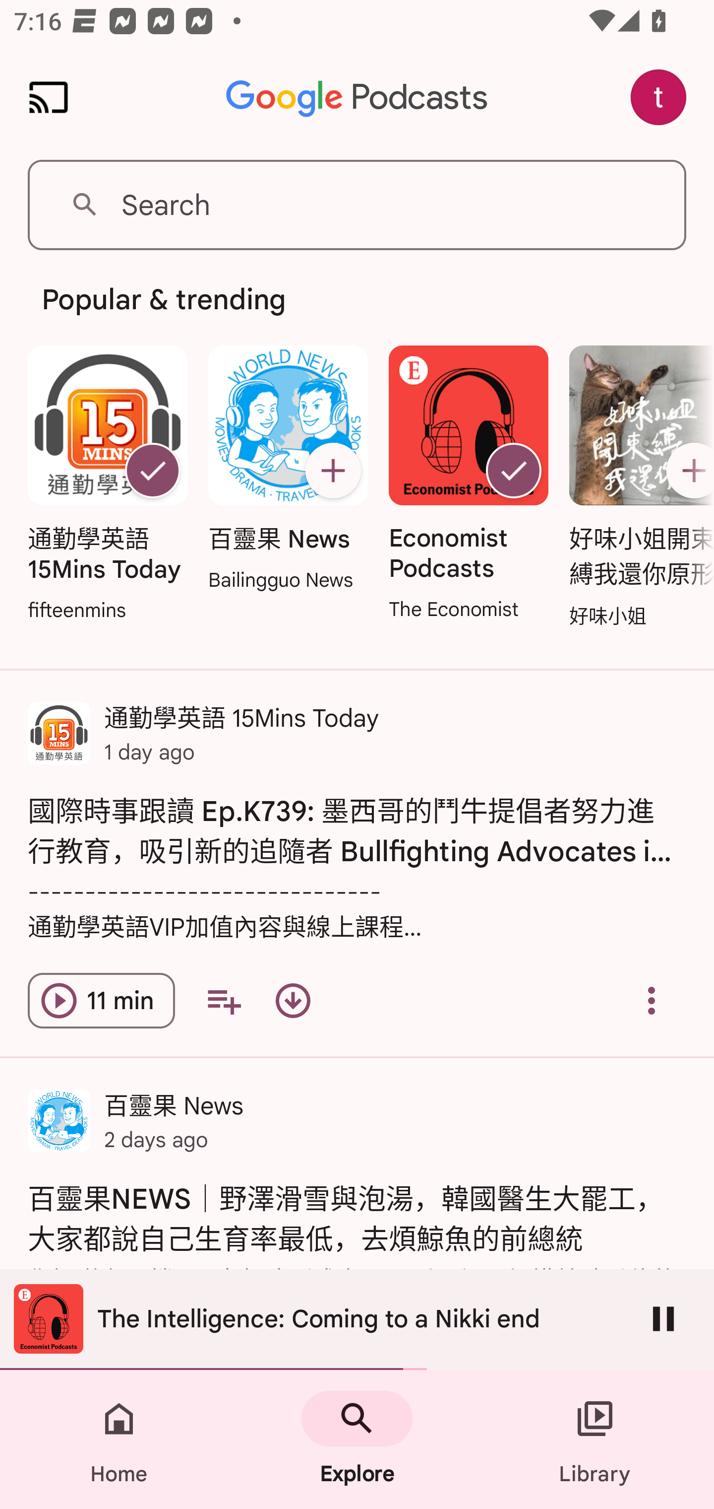 This screenshot has width=714, height=1509. I want to click on Home, so click(119, 1440).